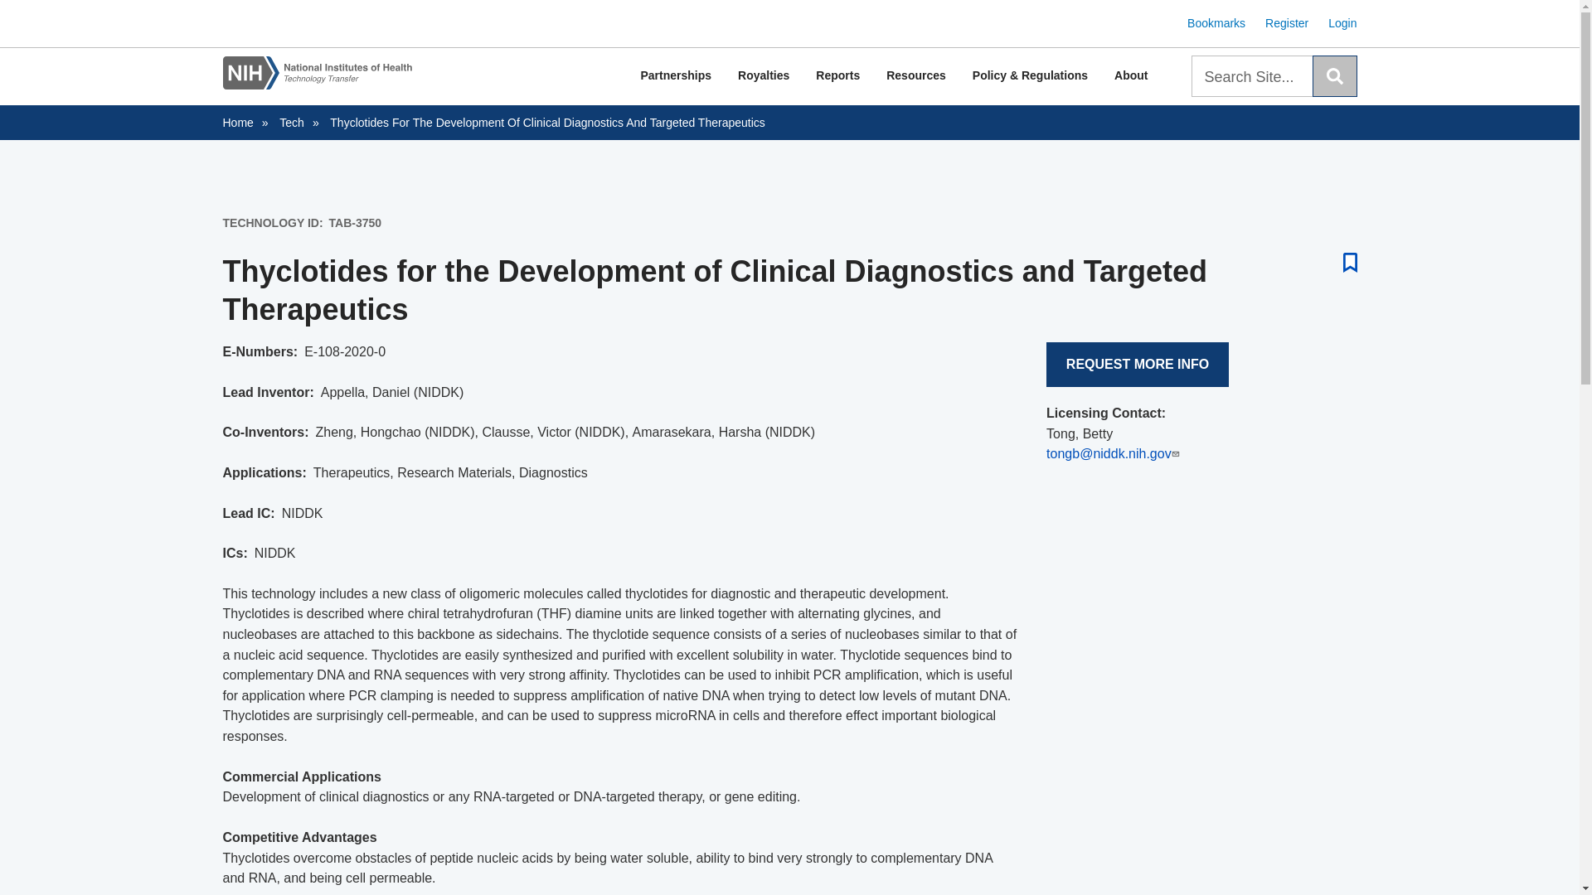 The height and width of the screenshot is (895, 1592). What do you see at coordinates (1216, 23) in the screenshot?
I see `Bookmarks` at bounding box center [1216, 23].